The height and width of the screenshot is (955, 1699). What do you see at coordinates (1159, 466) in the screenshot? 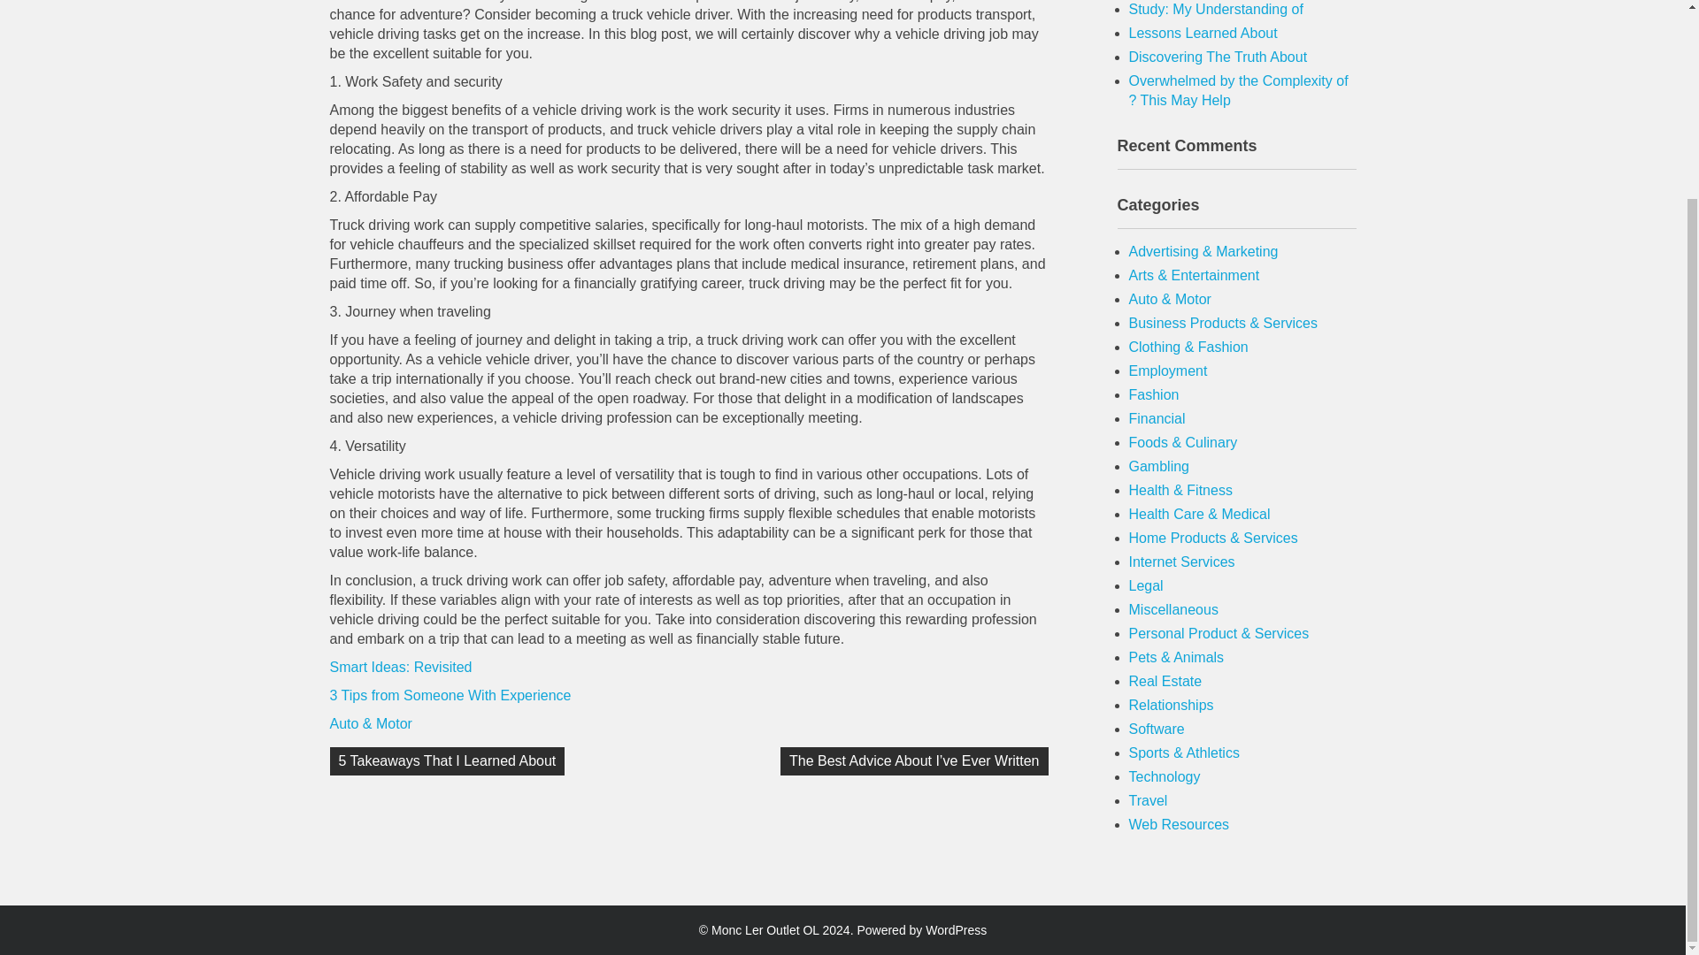
I see `Gambling` at bounding box center [1159, 466].